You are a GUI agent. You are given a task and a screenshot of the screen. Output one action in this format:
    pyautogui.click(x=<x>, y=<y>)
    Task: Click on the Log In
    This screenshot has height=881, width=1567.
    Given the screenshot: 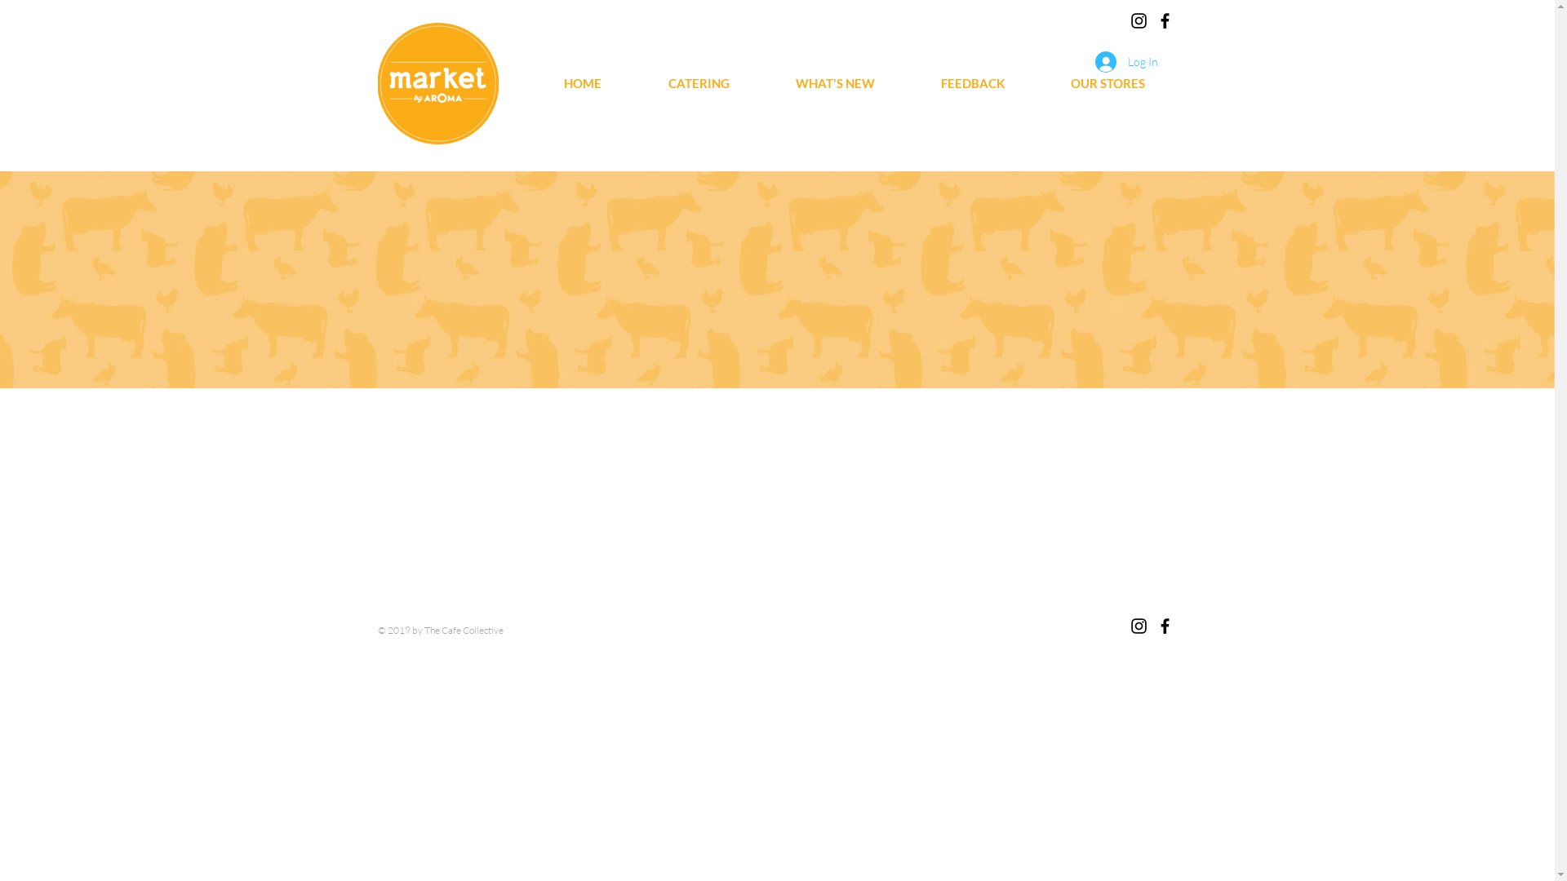 What is the action you would take?
    pyautogui.click(x=1126, y=62)
    